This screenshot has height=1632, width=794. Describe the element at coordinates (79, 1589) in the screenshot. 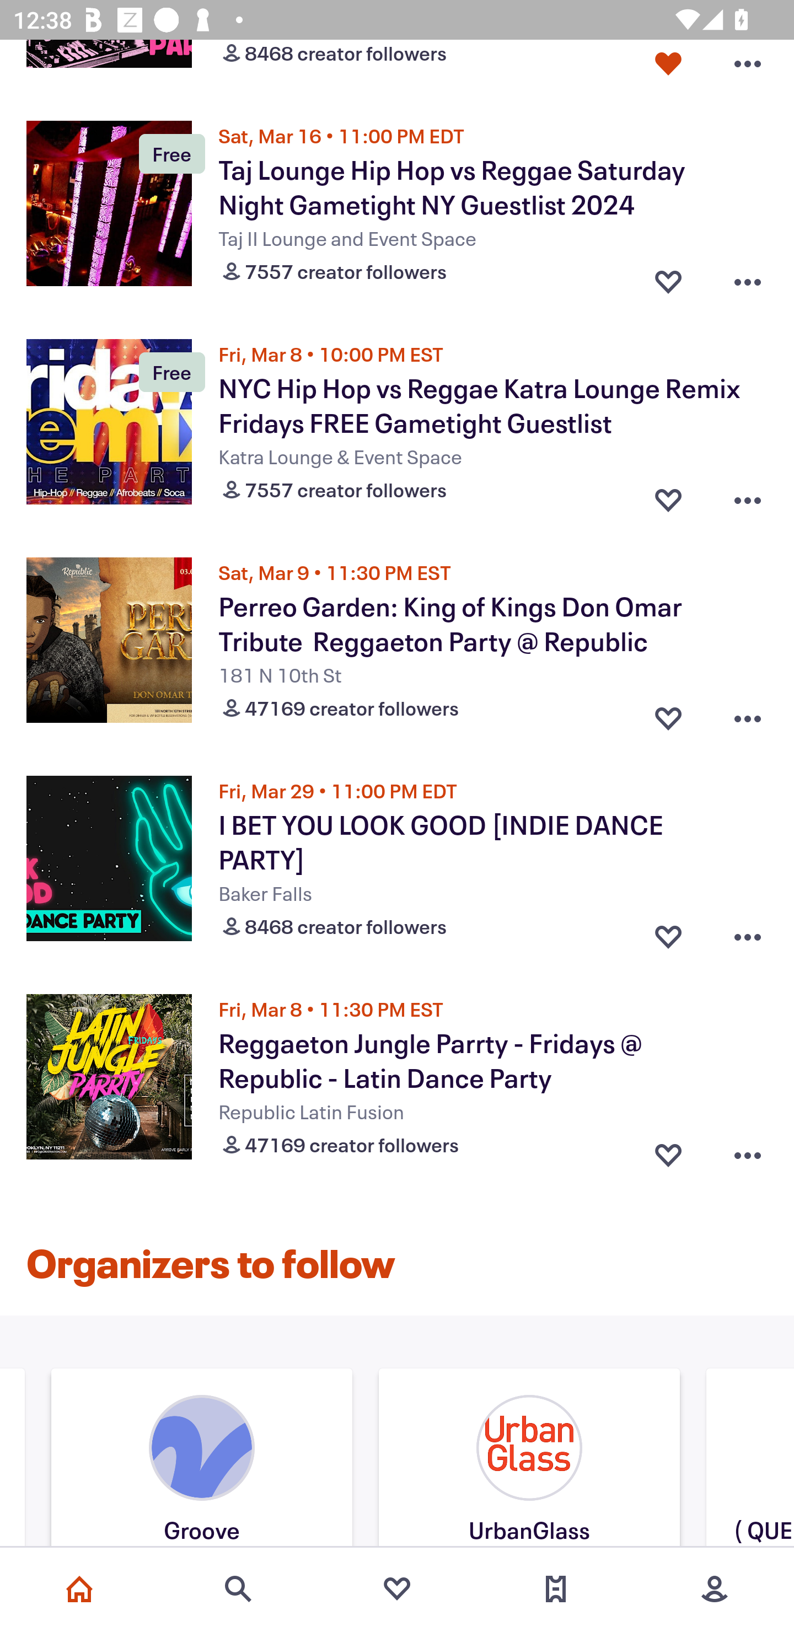

I see `Home` at that location.